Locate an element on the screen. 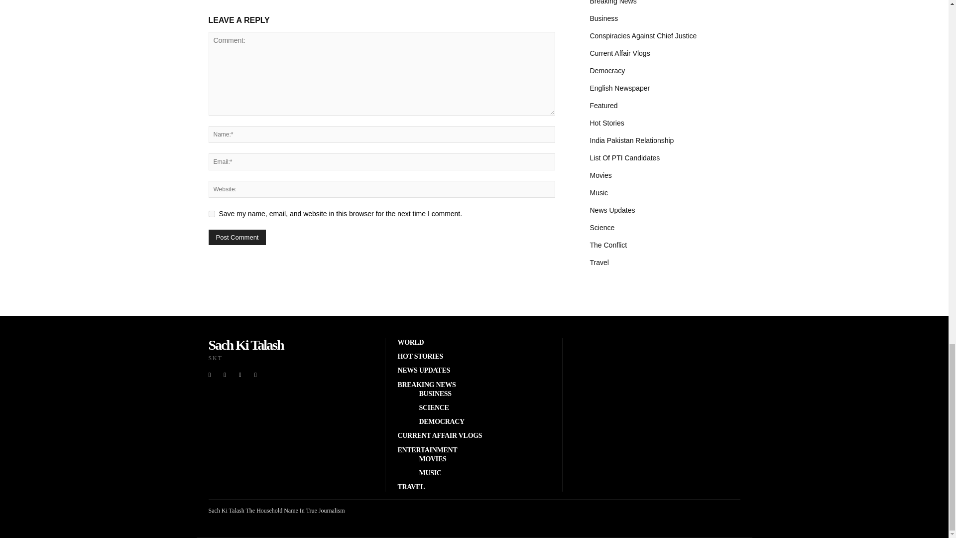  Post Comment is located at coordinates (237, 237).